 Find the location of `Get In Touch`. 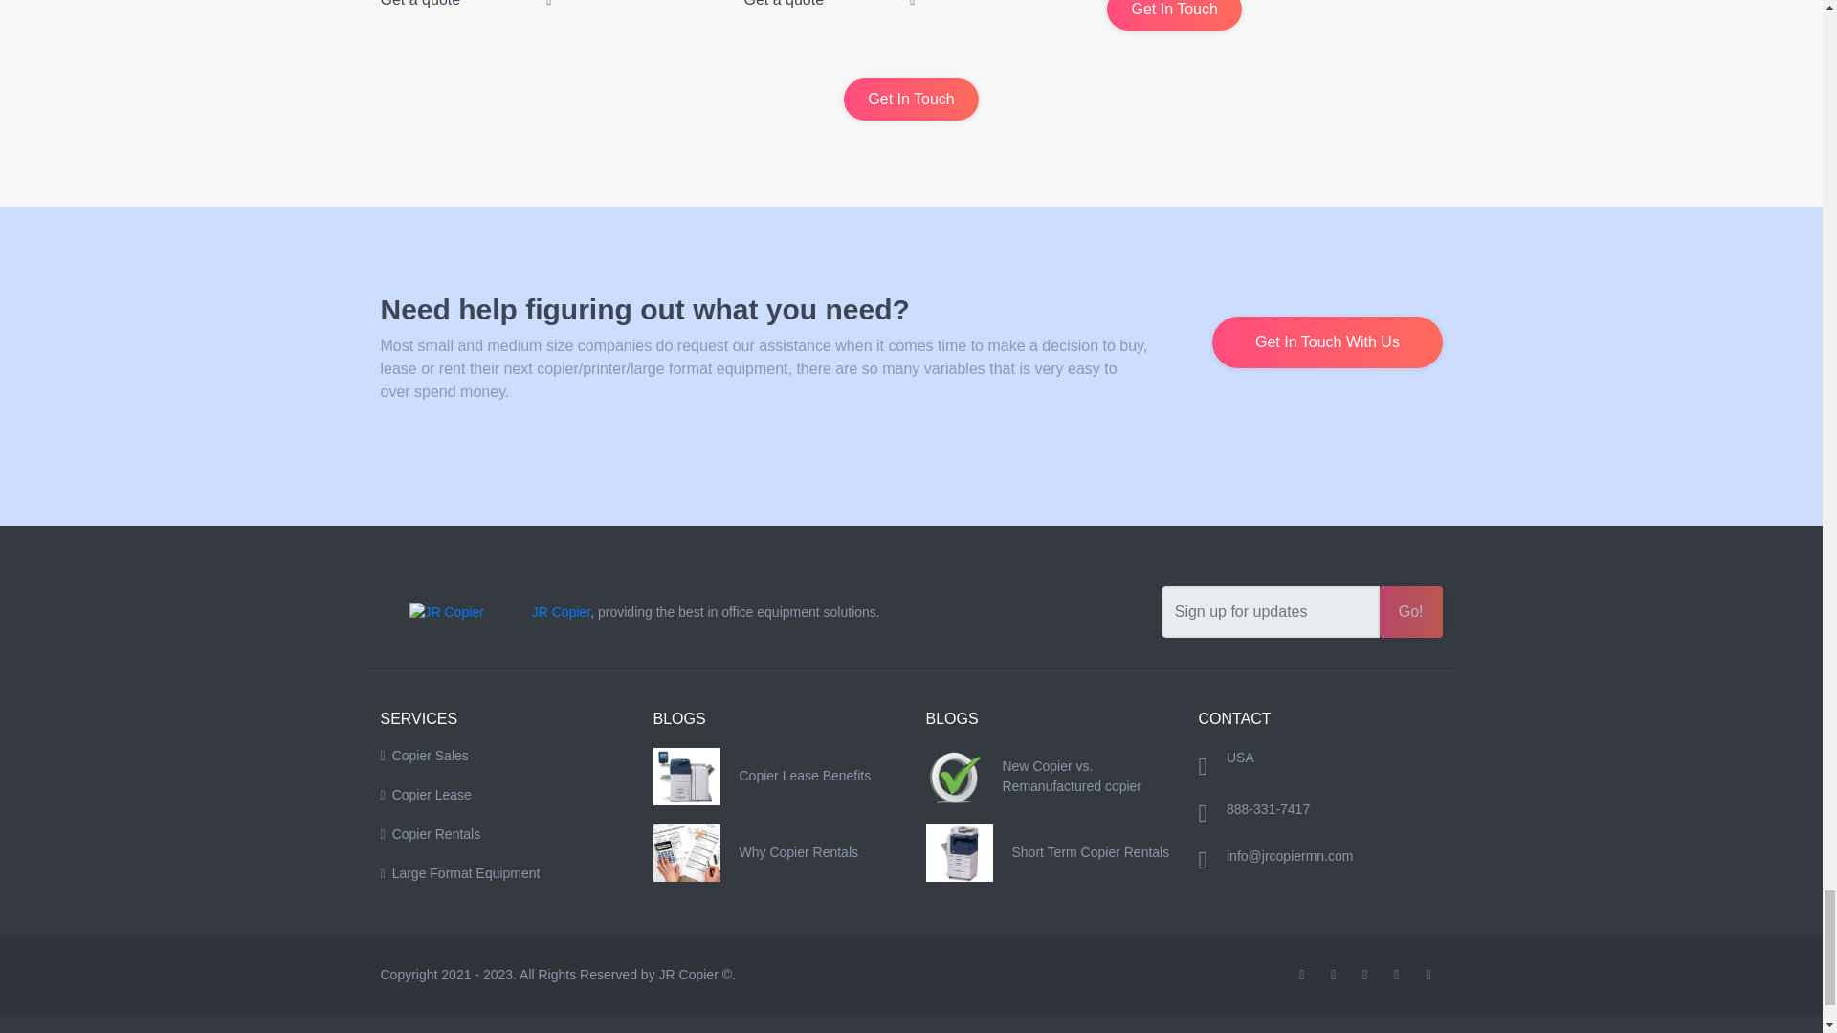

Get In Touch is located at coordinates (910, 99).